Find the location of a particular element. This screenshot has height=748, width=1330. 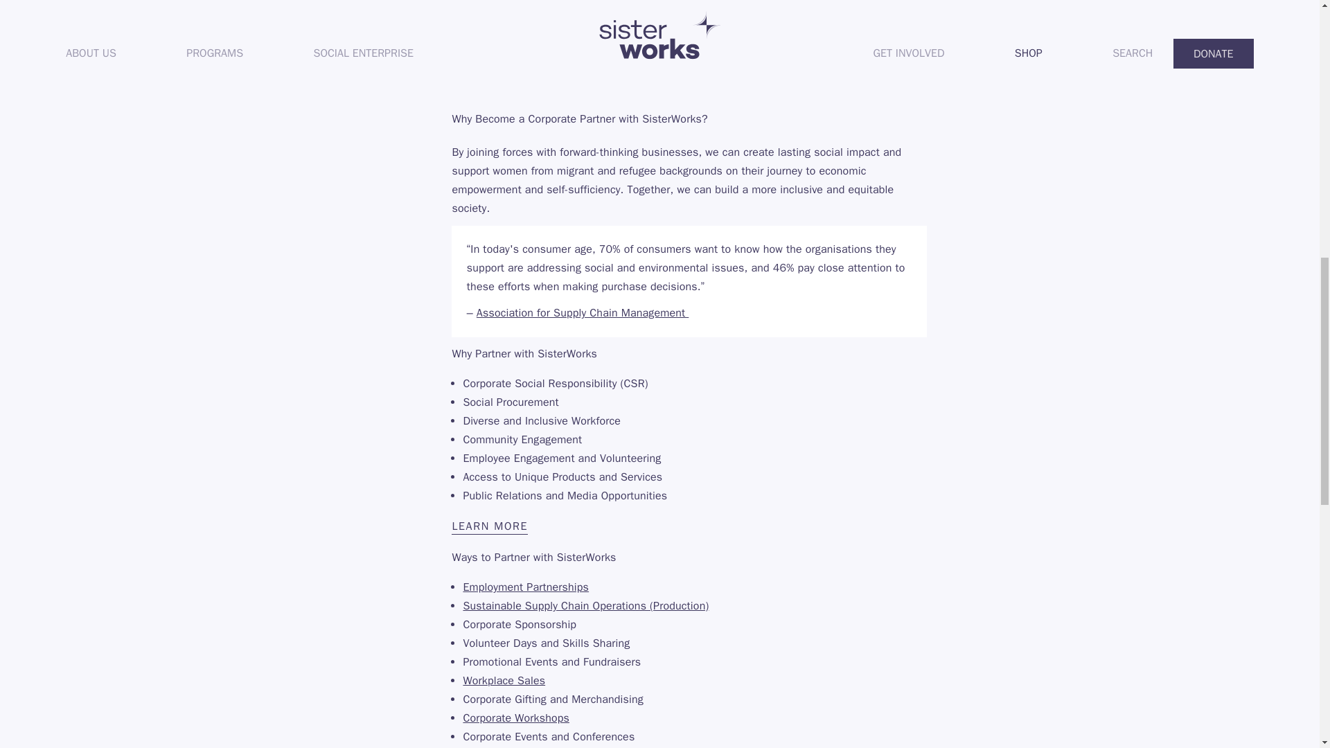

Corporate Workshops is located at coordinates (515, 718).